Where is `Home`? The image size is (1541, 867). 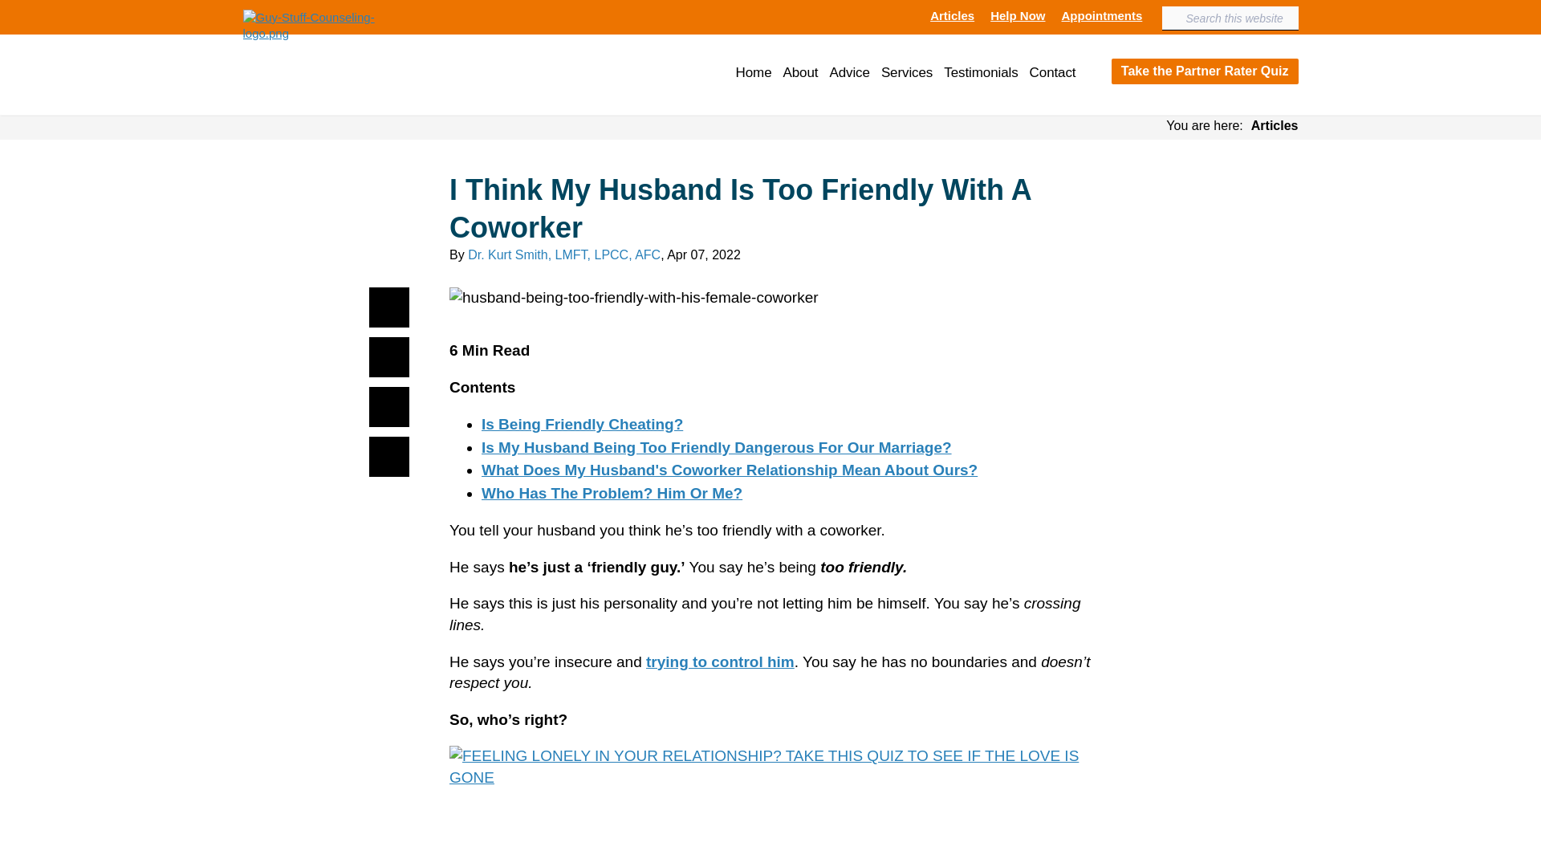 Home is located at coordinates (754, 74).